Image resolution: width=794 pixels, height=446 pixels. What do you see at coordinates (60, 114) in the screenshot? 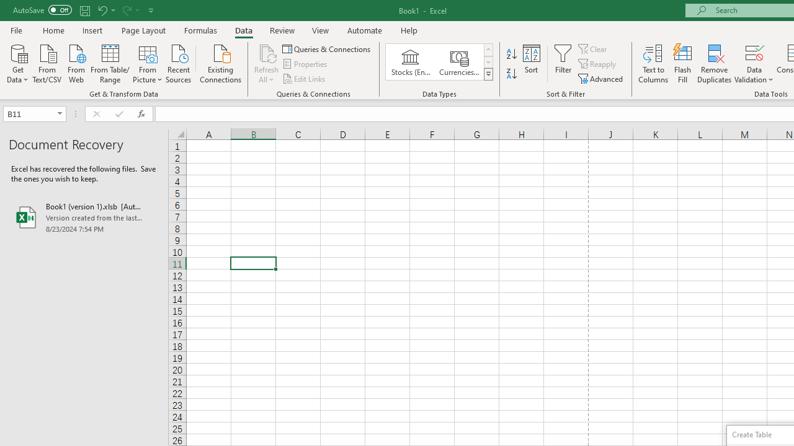
I see `Open` at bounding box center [60, 114].